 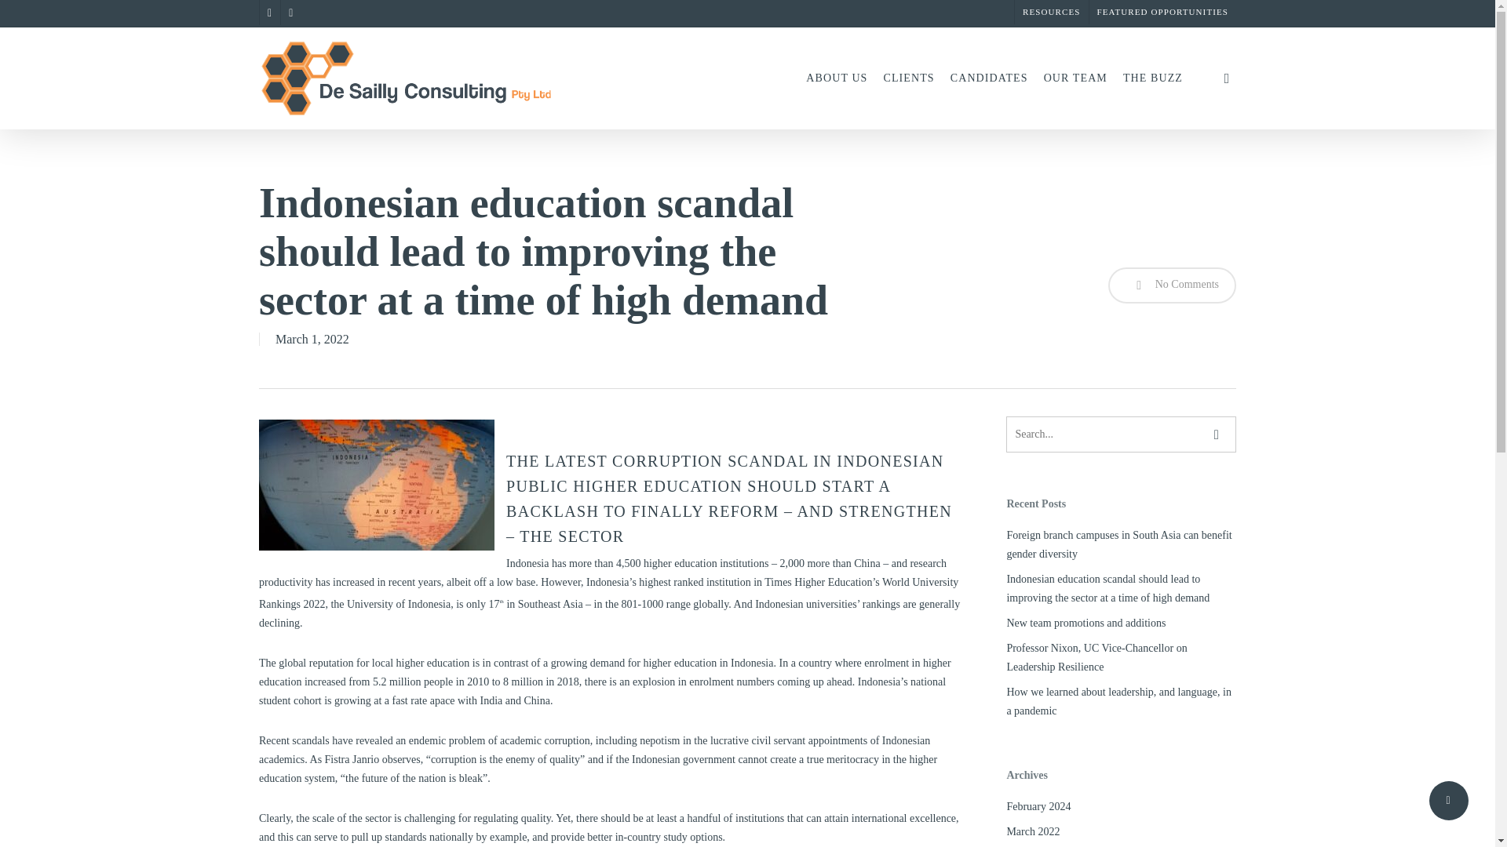 What do you see at coordinates (1226, 78) in the screenshot?
I see `search` at bounding box center [1226, 78].